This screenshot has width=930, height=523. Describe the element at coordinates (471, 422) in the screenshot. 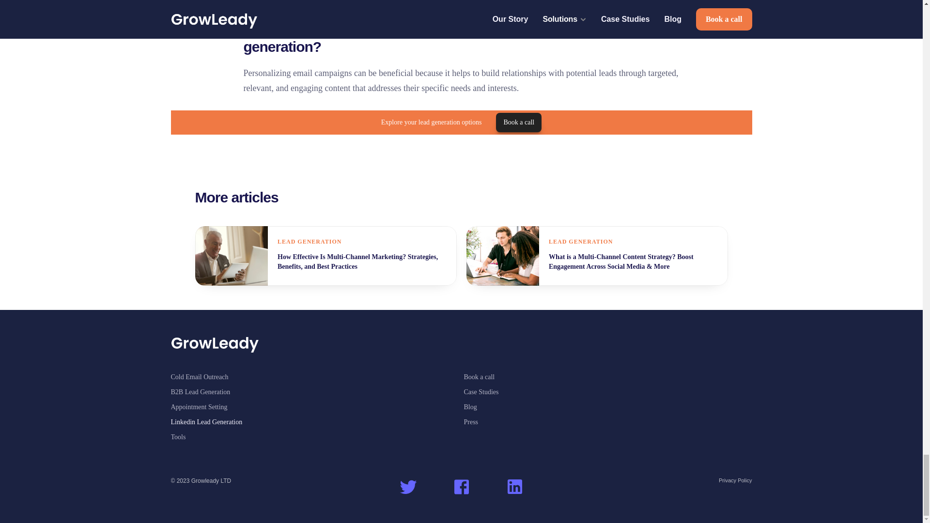

I see `Press` at that location.